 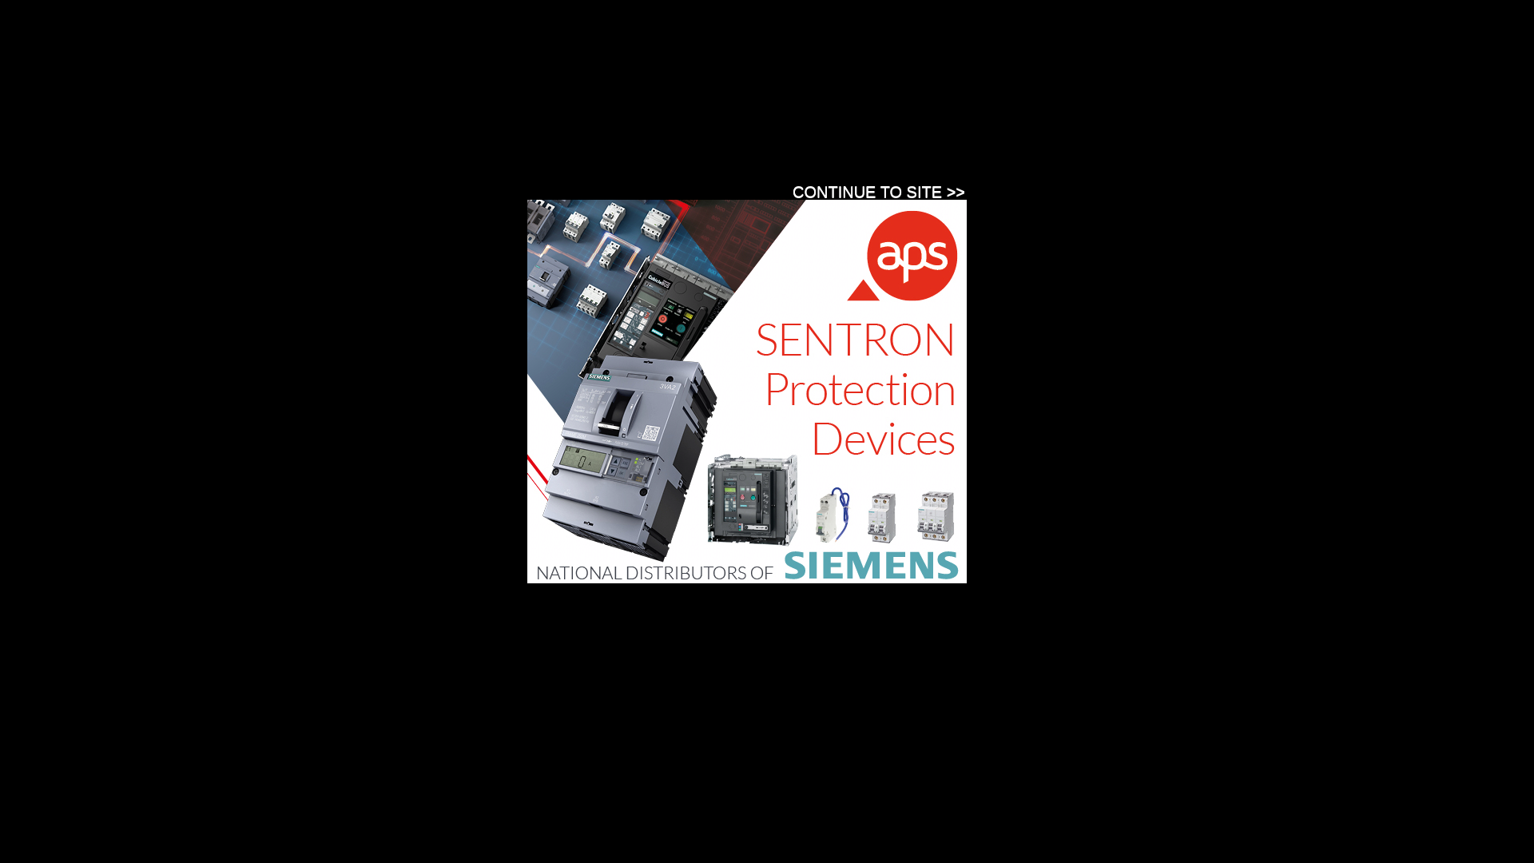 What do you see at coordinates (514, 813) in the screenshot?
I see `Energy Safe Victoria` at bounding box center [514, 813].